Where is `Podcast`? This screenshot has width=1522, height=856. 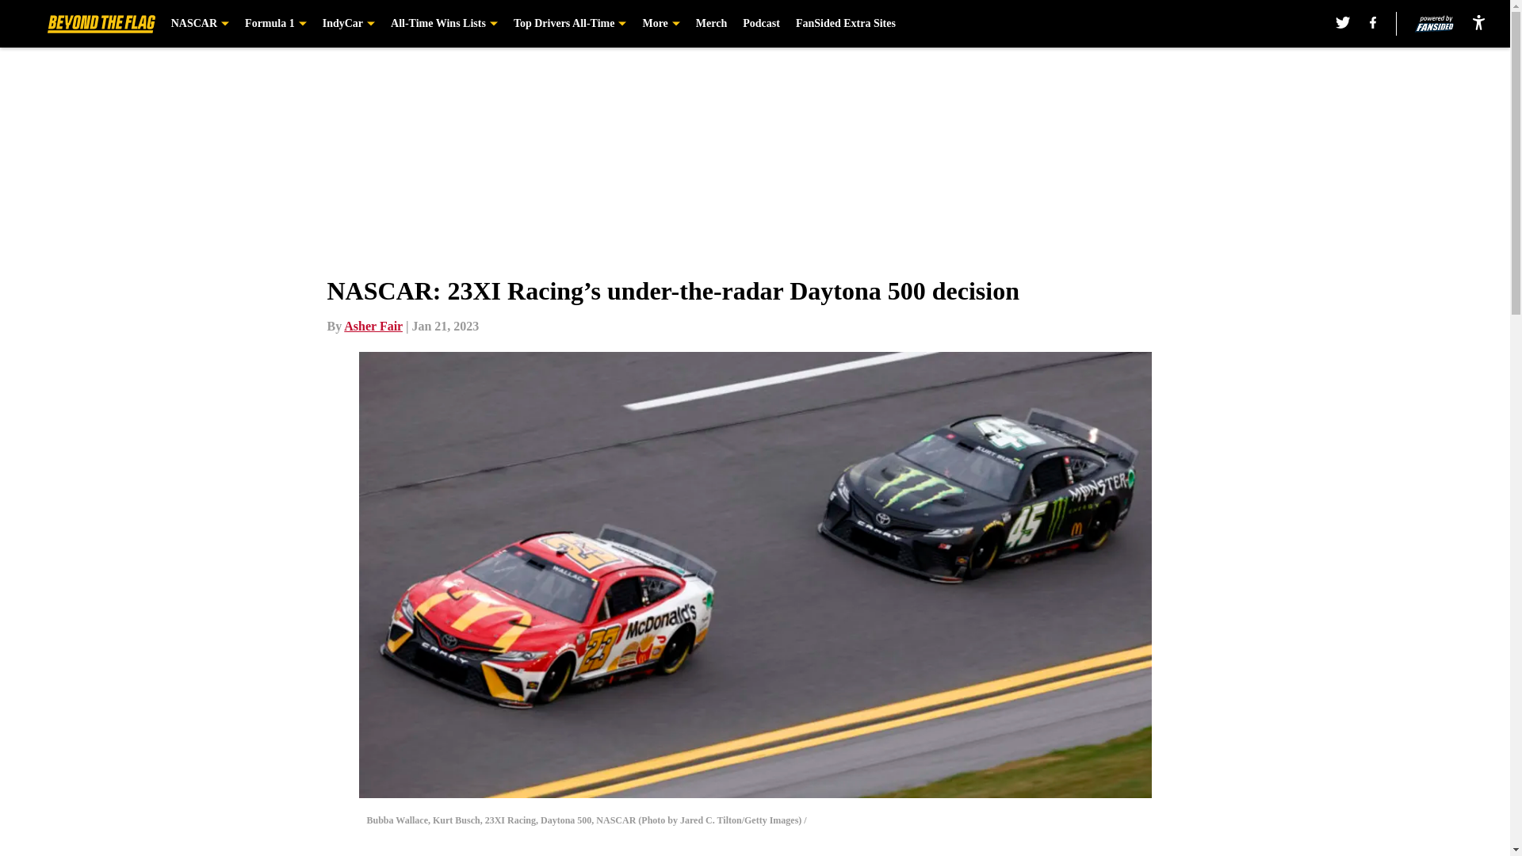
Podcast is located at coordinates (761, 24).